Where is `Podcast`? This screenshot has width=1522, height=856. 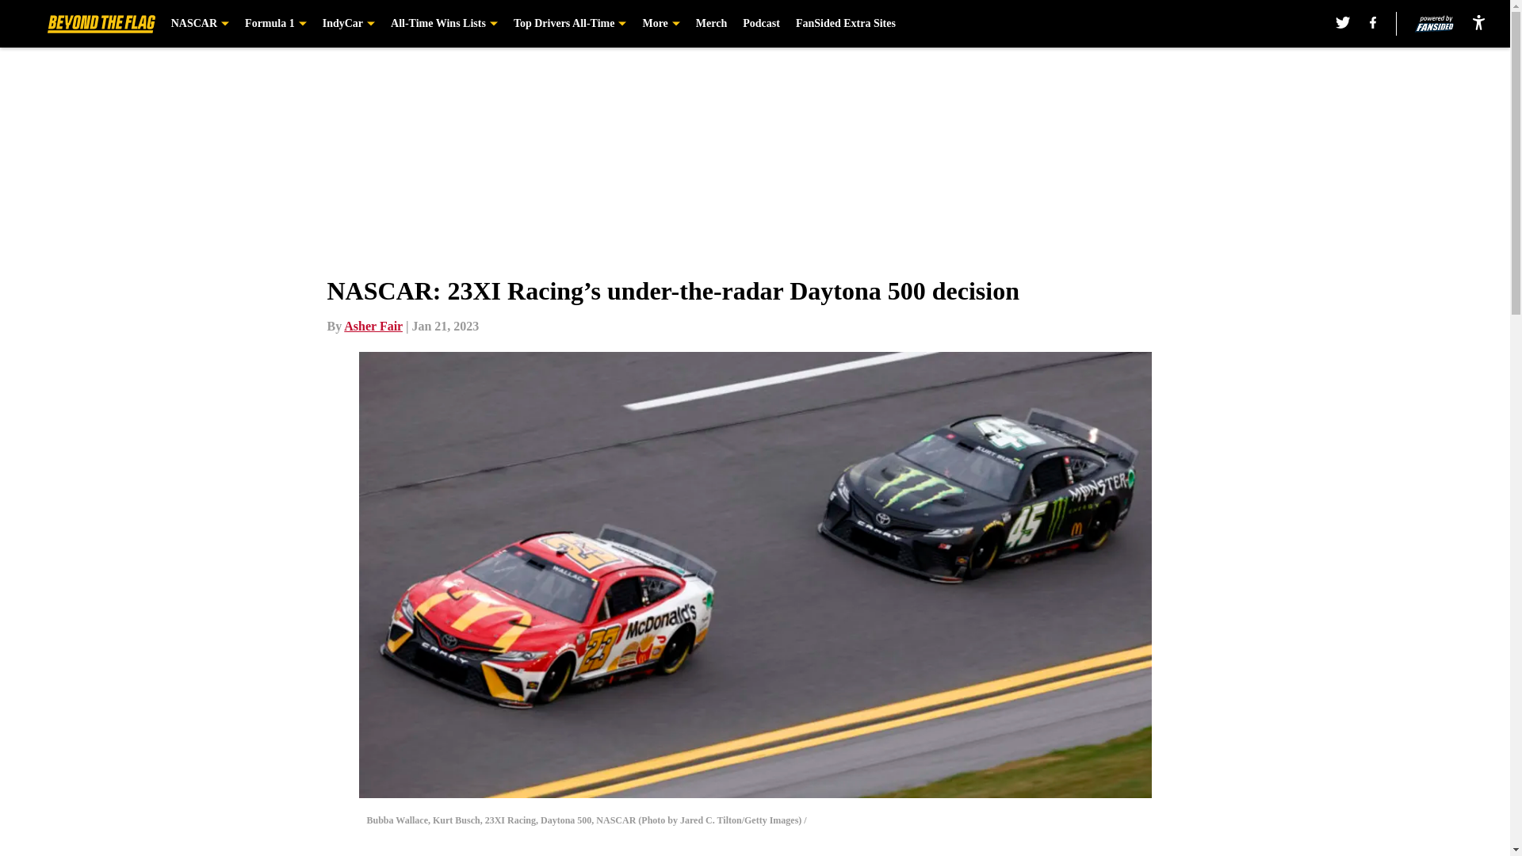
Podcast is located at coordinates (761, 24).